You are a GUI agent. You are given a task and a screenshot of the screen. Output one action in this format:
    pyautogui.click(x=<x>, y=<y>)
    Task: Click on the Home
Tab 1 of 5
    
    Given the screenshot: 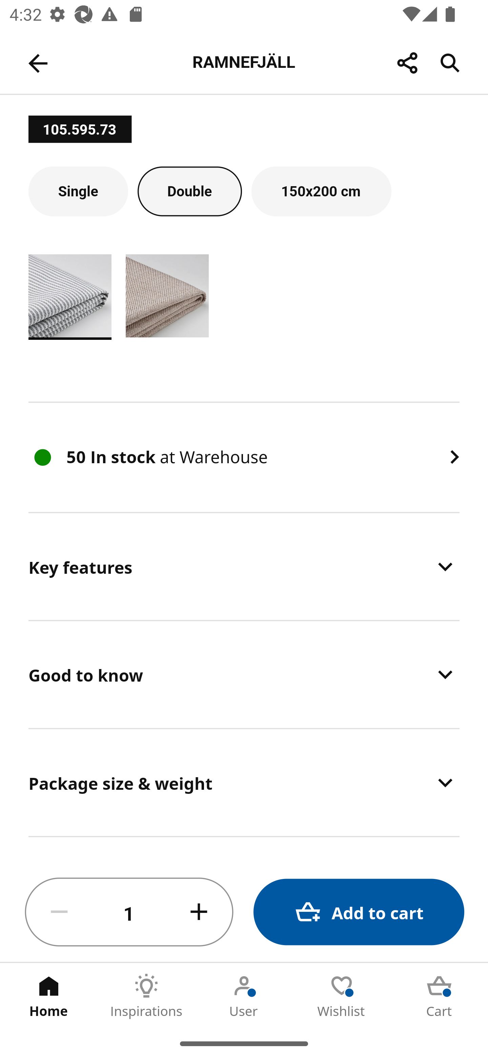 What is the action you would take?
    pyautogui.click(x=49, y=996)
    